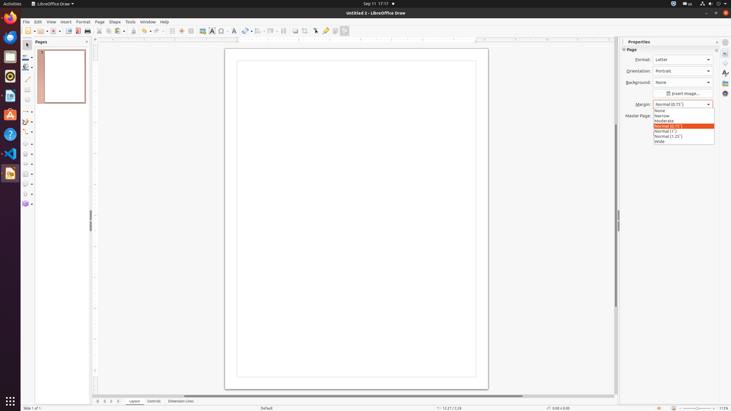 This screenshot has width=731, height=411. Describe the element at coordinates (87, 31) in the screenshot. I see `Print` at that location.